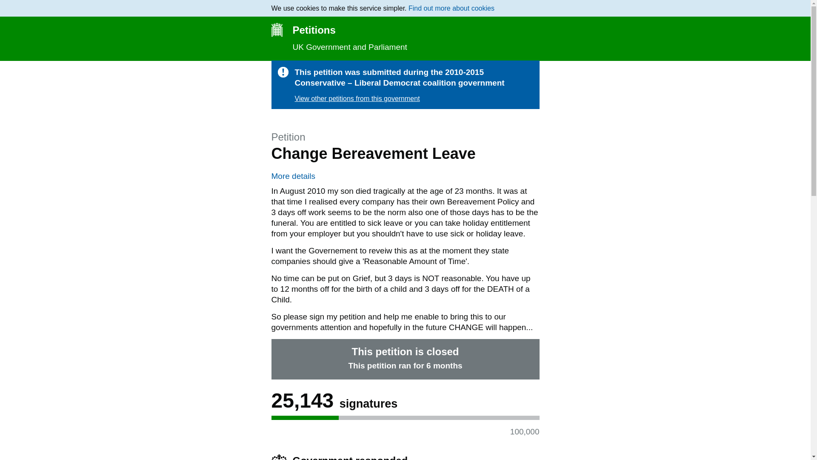  Describe the element at coordinates (405, 30) in the screenshot. I see `Go to the petitions homepage` at that location.